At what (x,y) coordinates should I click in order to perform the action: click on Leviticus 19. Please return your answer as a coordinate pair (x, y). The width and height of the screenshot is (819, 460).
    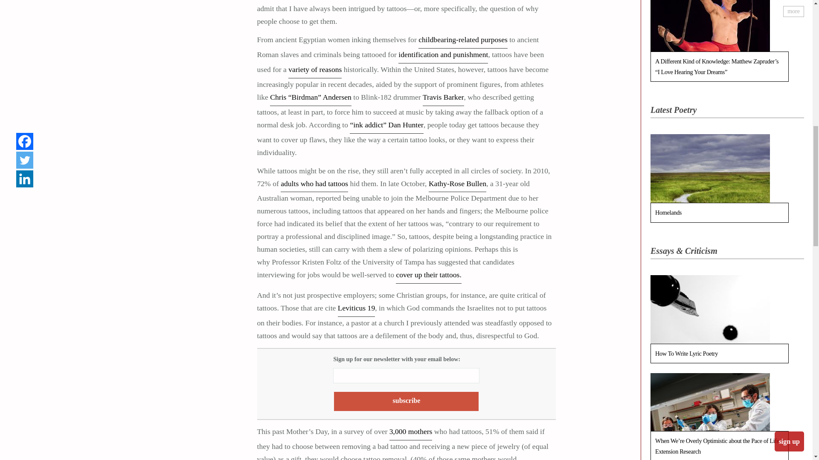
    Looking at the image, I should click on (356, 309).